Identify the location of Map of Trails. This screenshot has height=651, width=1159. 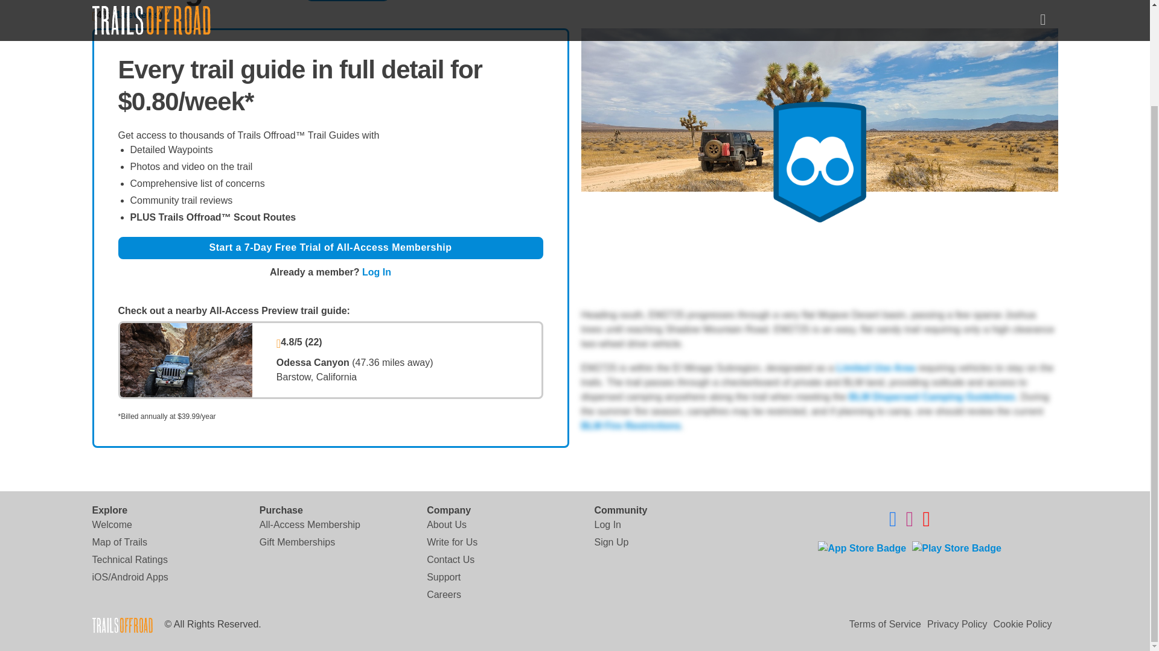
(119, 542).